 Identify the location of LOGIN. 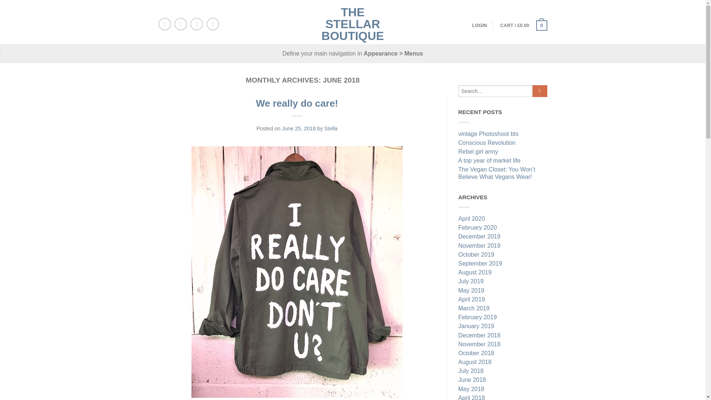
(479, 25).